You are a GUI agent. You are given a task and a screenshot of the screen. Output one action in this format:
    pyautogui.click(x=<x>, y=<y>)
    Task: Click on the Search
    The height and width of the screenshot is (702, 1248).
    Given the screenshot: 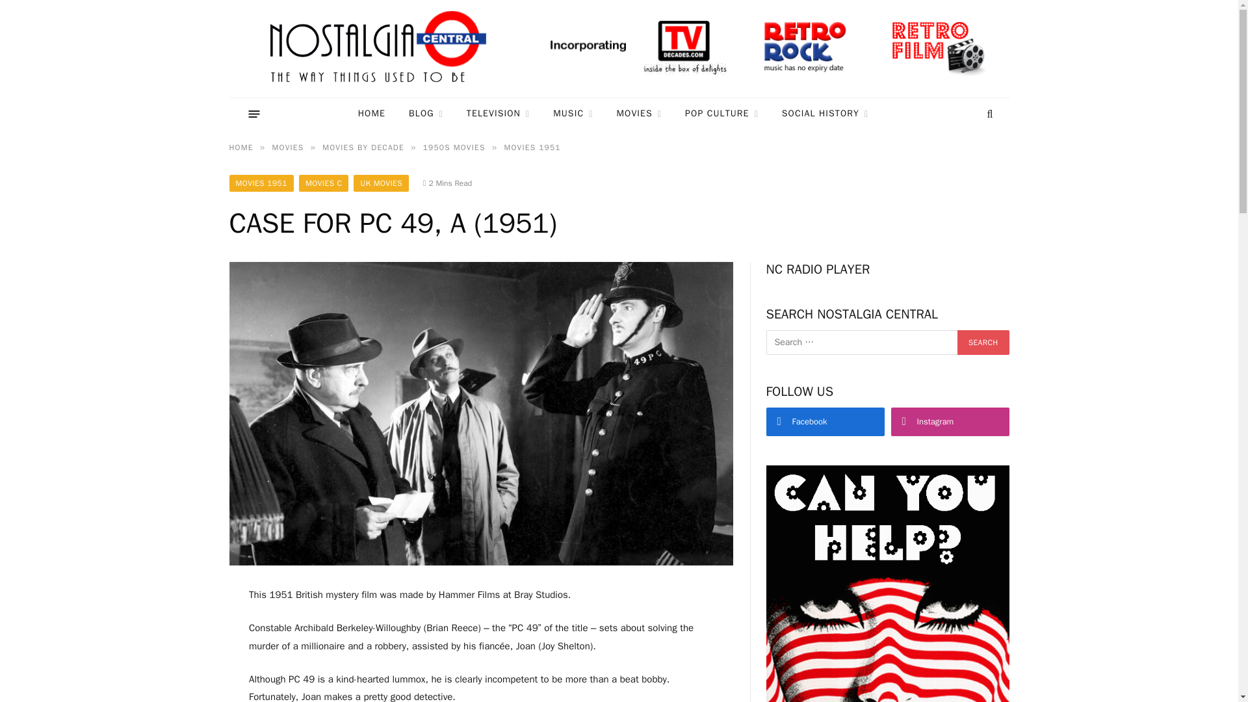 What is the action you would take?
    pyautogui.click(x=983, y=342)
    